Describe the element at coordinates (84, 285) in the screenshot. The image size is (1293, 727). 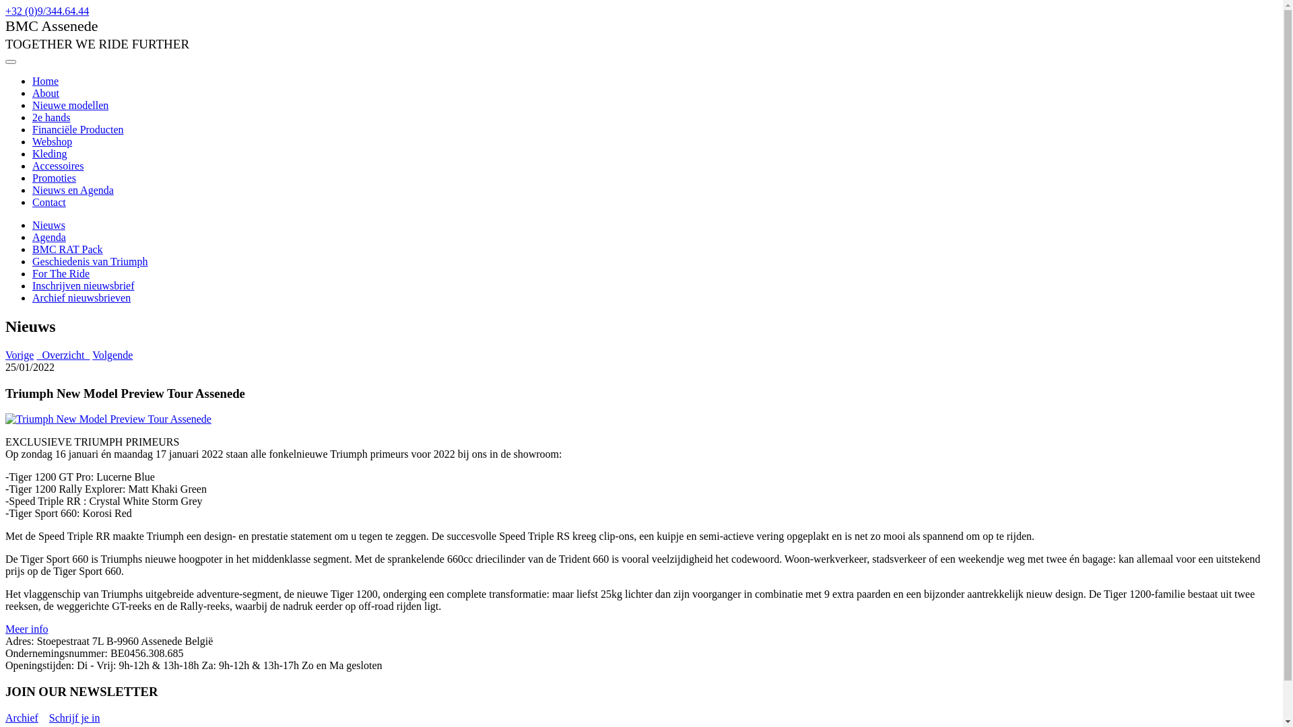
I see `Inschrijven nieuwsbrief` at that location.